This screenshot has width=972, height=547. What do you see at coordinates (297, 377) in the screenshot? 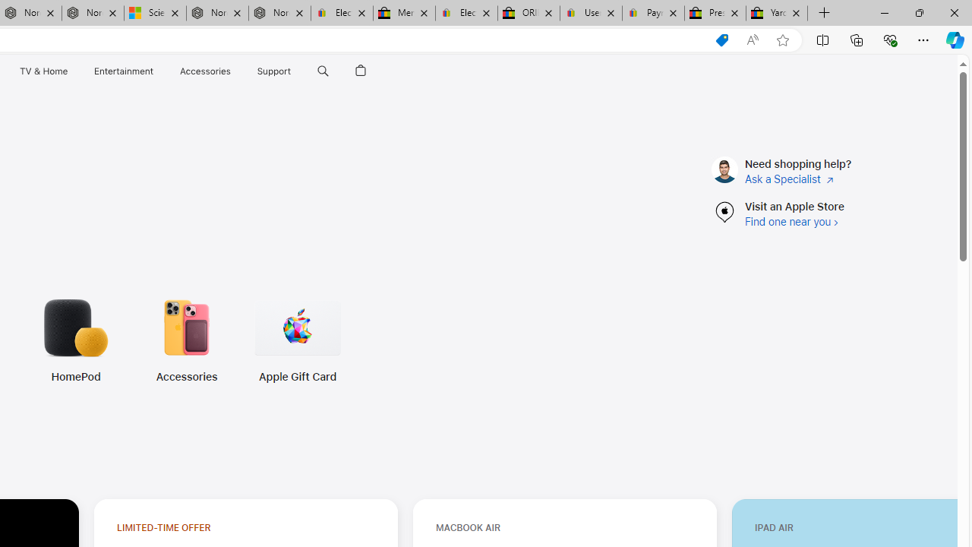
I see `Apple Gift Card` at bounding box center [297, 377].